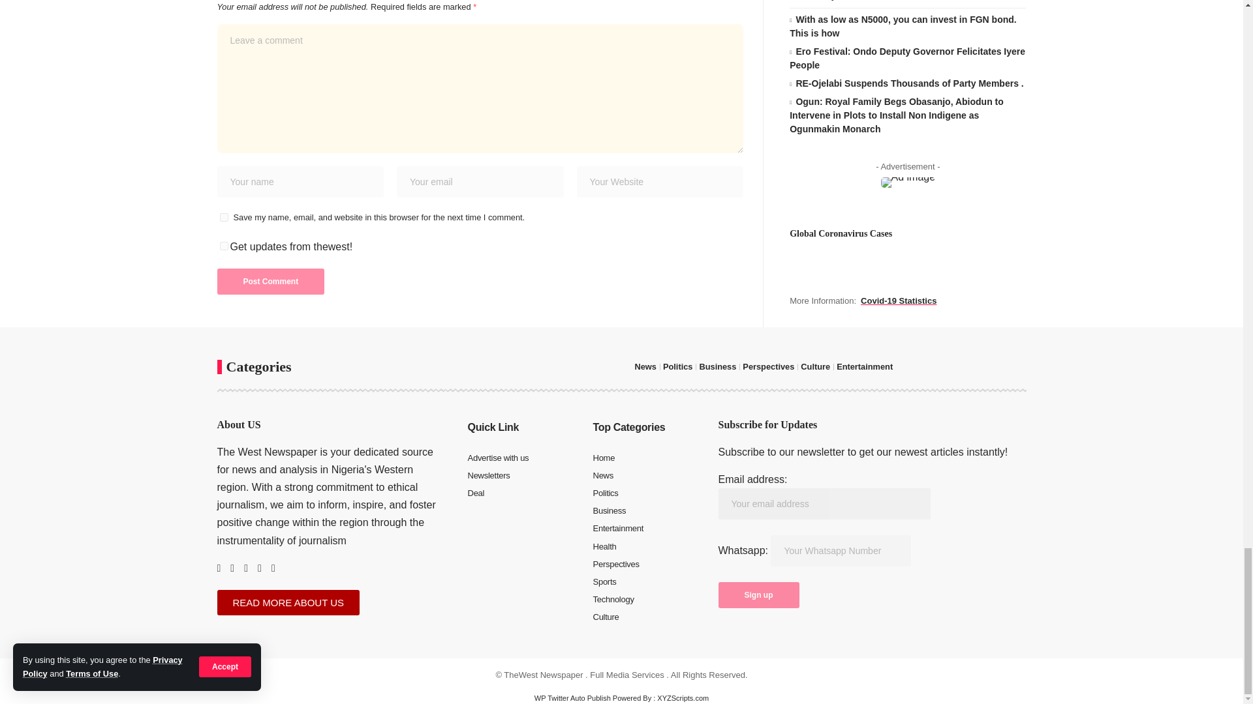 The height and width of the screenshot is (704, 1253). Describe the element at coordinates (573, 697) in the screenshot. I see `WP Twitter Auto Publish` at that location.